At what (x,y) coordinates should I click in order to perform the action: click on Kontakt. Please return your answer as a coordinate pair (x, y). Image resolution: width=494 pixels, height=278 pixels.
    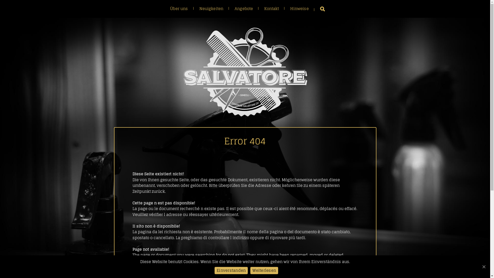
    Looking at the image, I should click on (272, 9).